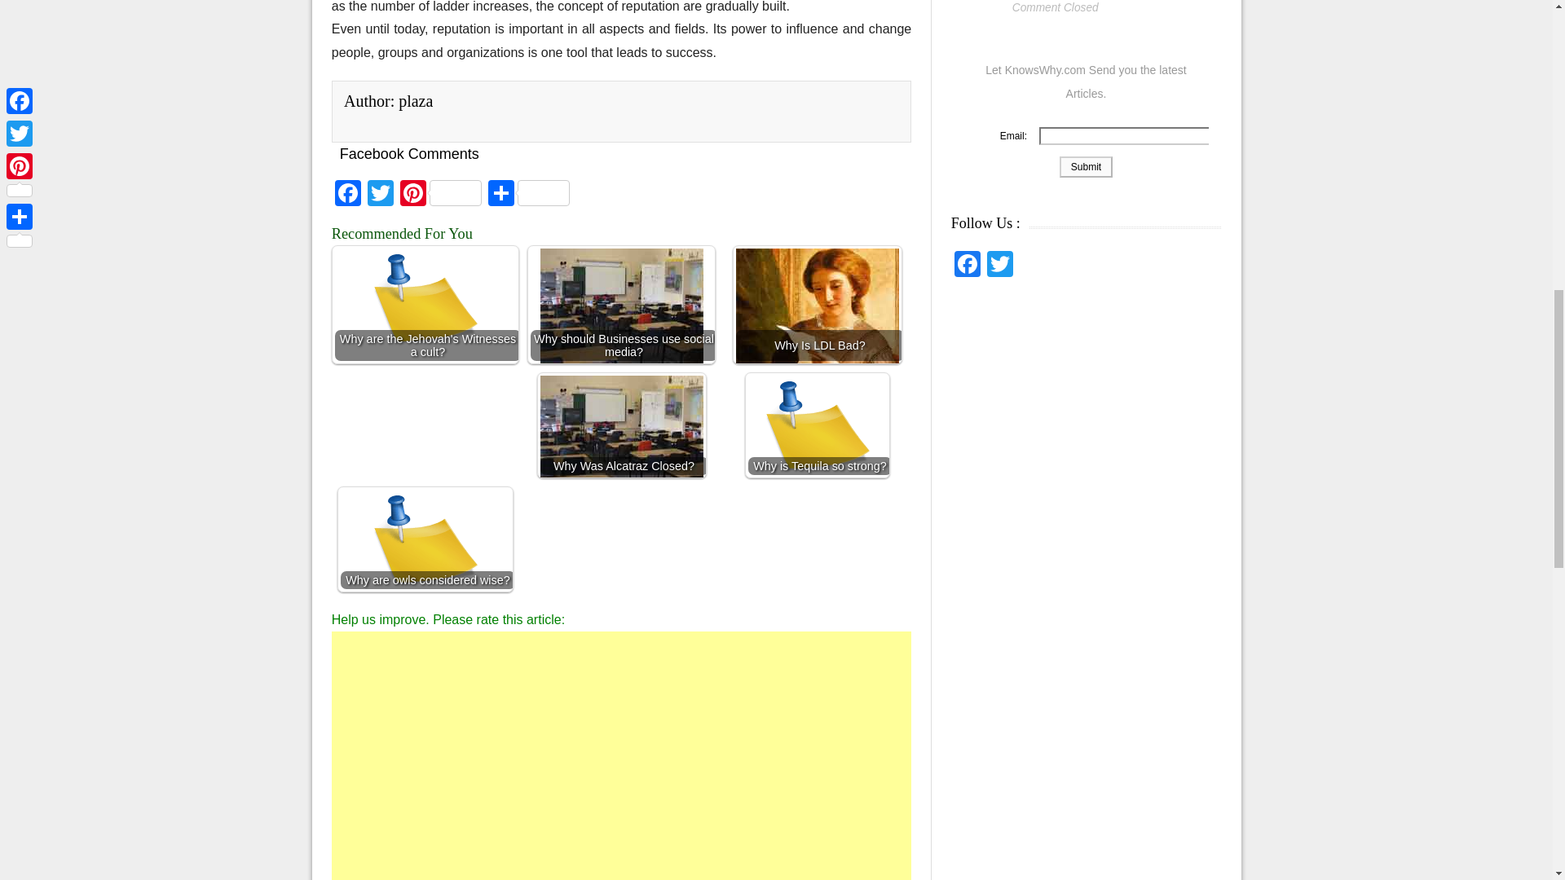 This screenshot has height=880, width=1565. What do you see at coordinates (817, 437) in the screenshot?
I see `Why is Tequila so strong?` at bounding box center [817, 437].